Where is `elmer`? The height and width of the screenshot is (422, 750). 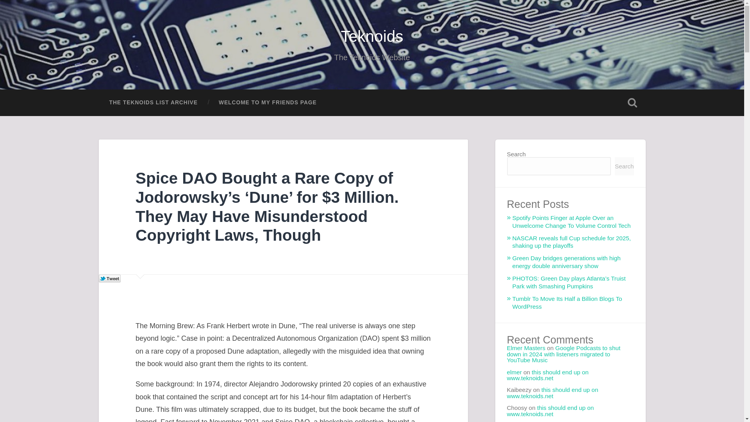 elmer is located at coordinates (514, 372).